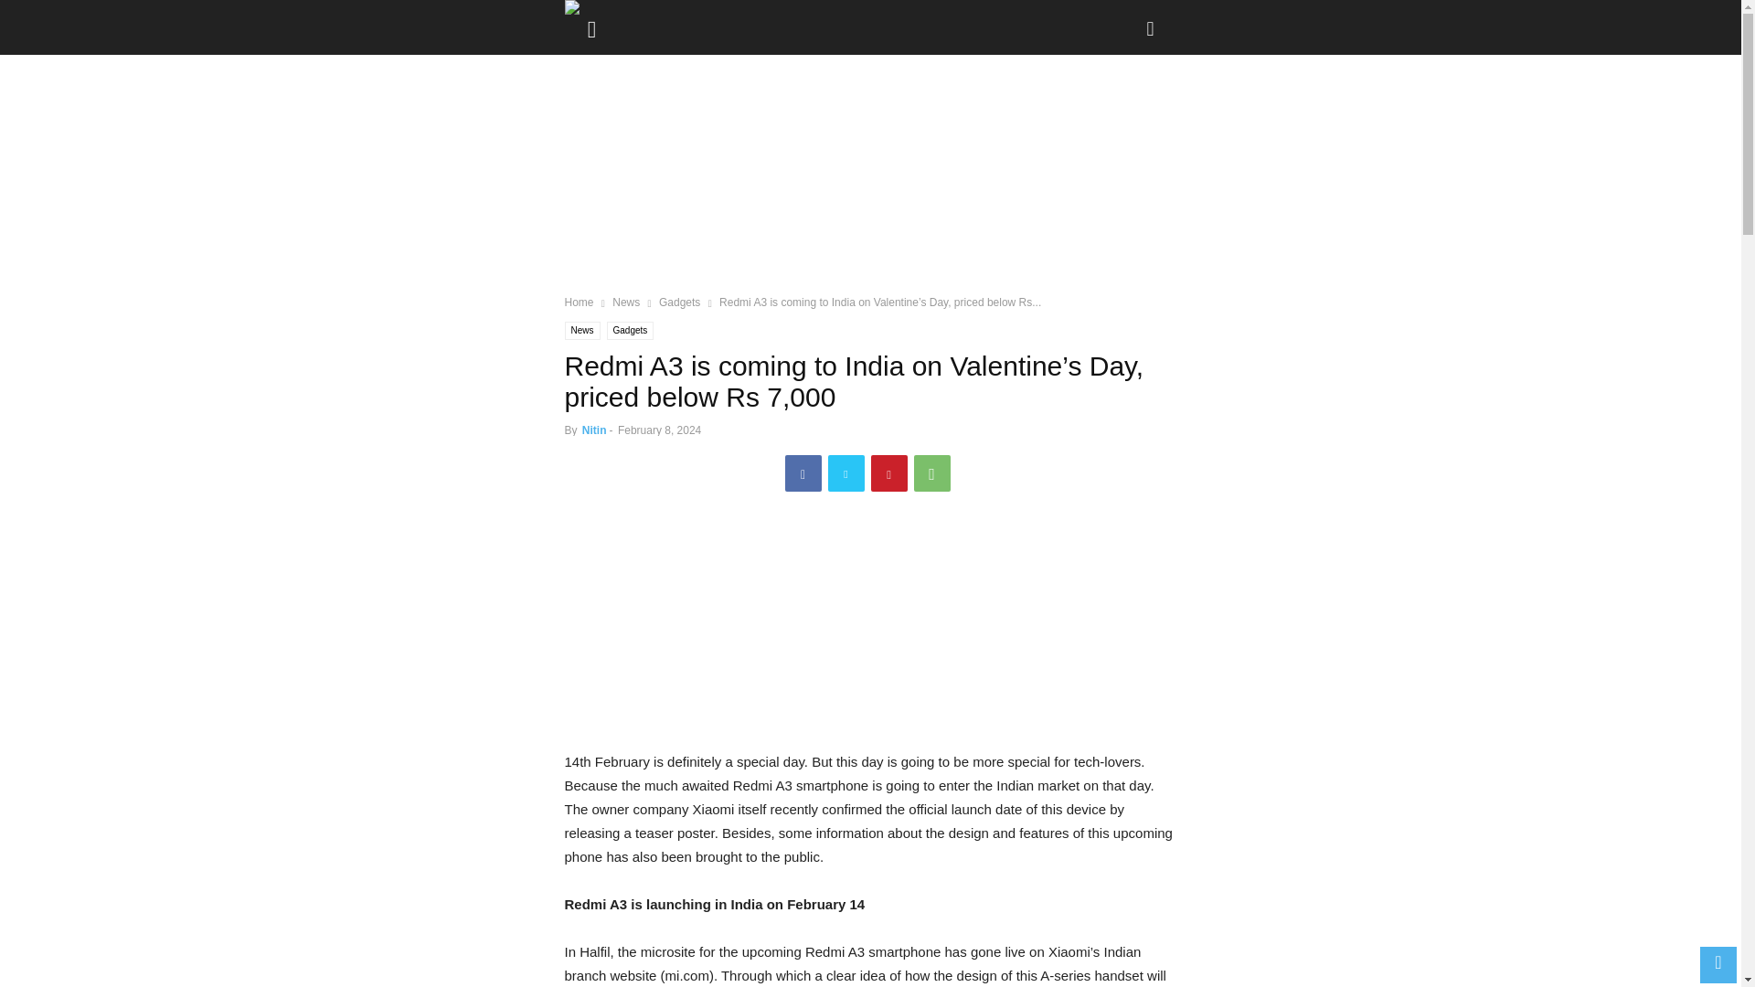  Describe the element at coordinates (594, 430) in the screenshot. I see `Nitin` at that location.